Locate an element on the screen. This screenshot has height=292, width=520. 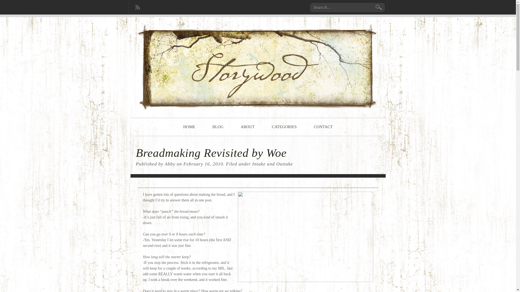
Search... is located at coordinates (341, 7).